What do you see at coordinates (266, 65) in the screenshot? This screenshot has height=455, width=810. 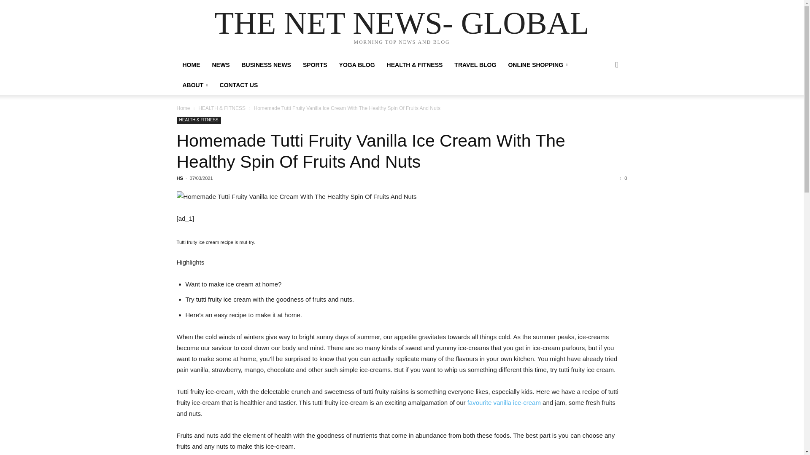 I see `BUSINESS NEWS` at bounding box center [266, 65].